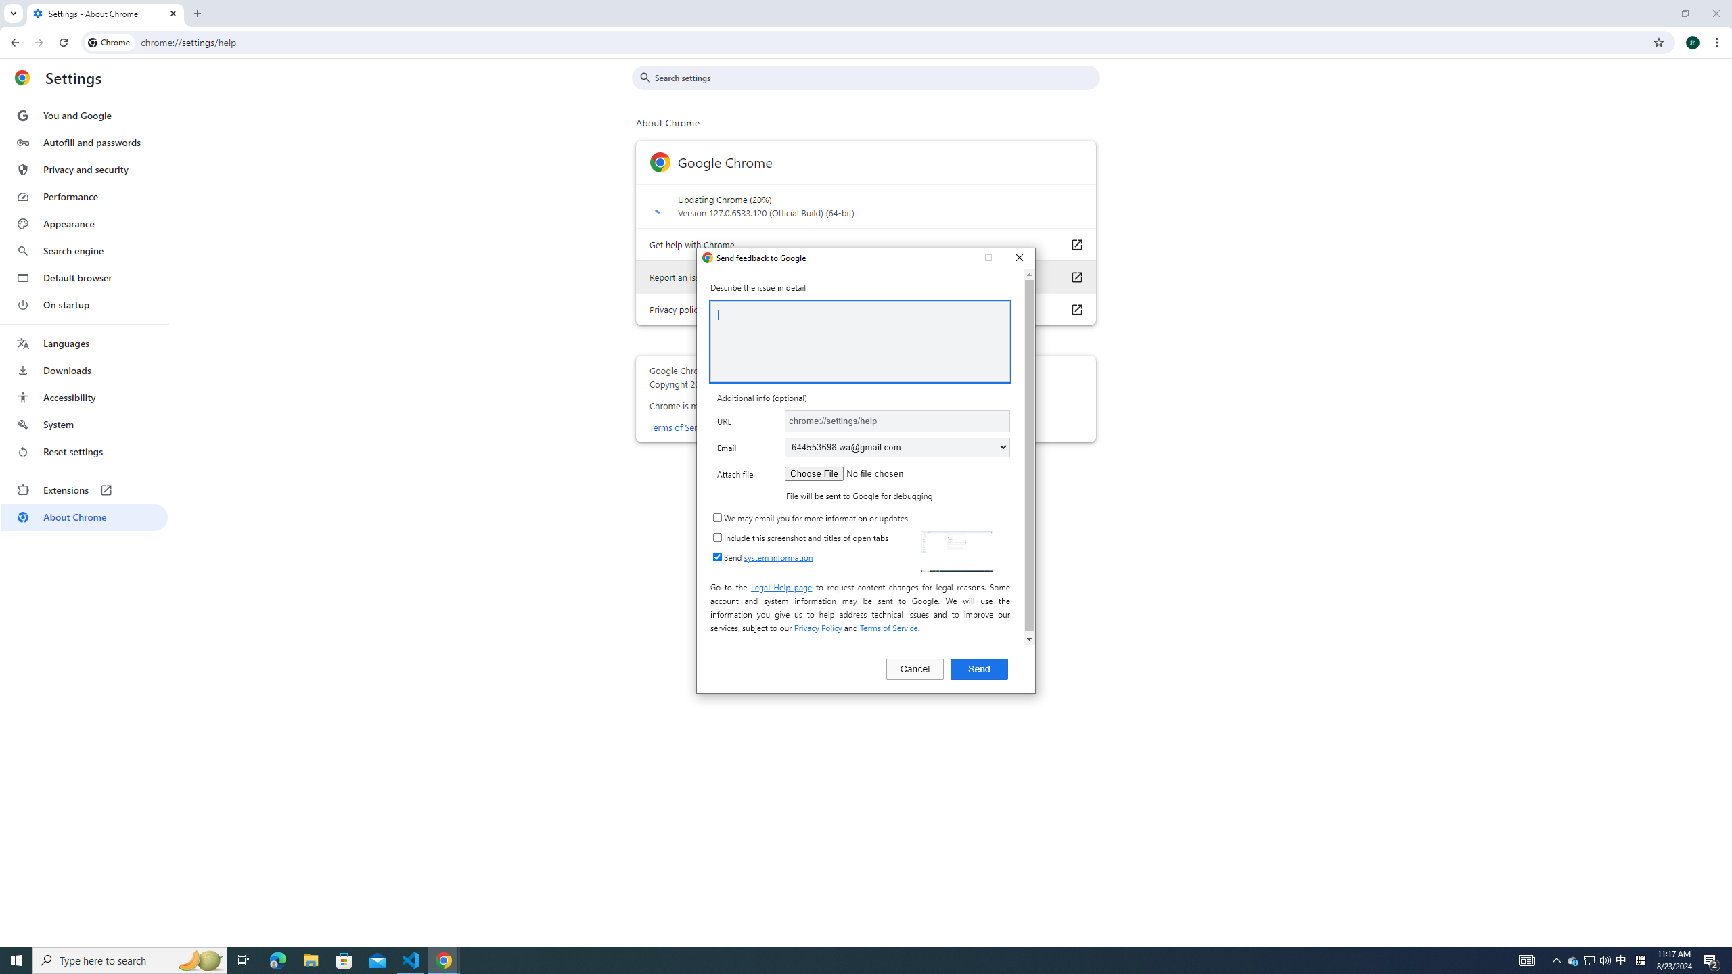 The image size is (1732, 974). What do you see at coordinates (782, 586) in the screenshot?
I see `Choose File: No file chosen` at bounding box center [782, 586].